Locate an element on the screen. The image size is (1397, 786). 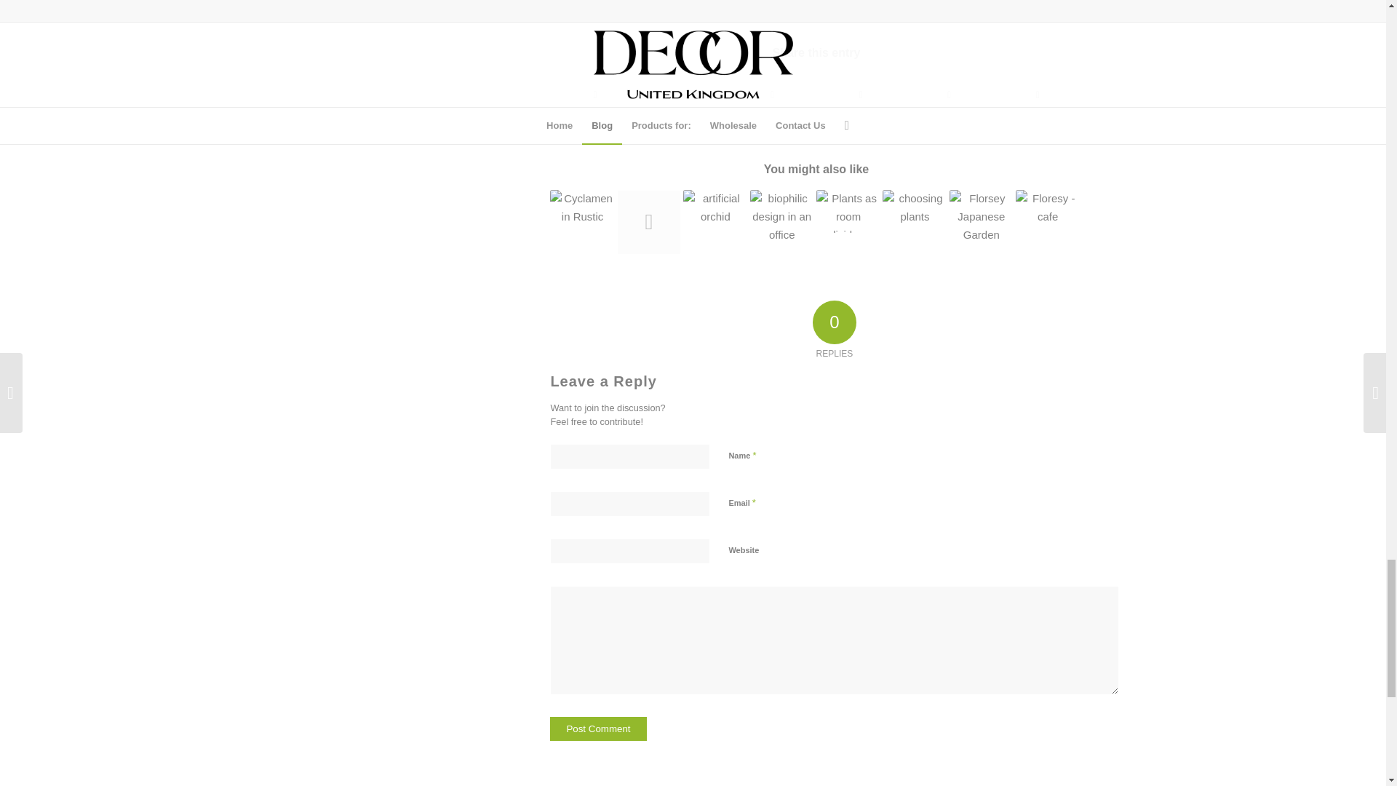
Post Comment is located at coordinates (598, 729).